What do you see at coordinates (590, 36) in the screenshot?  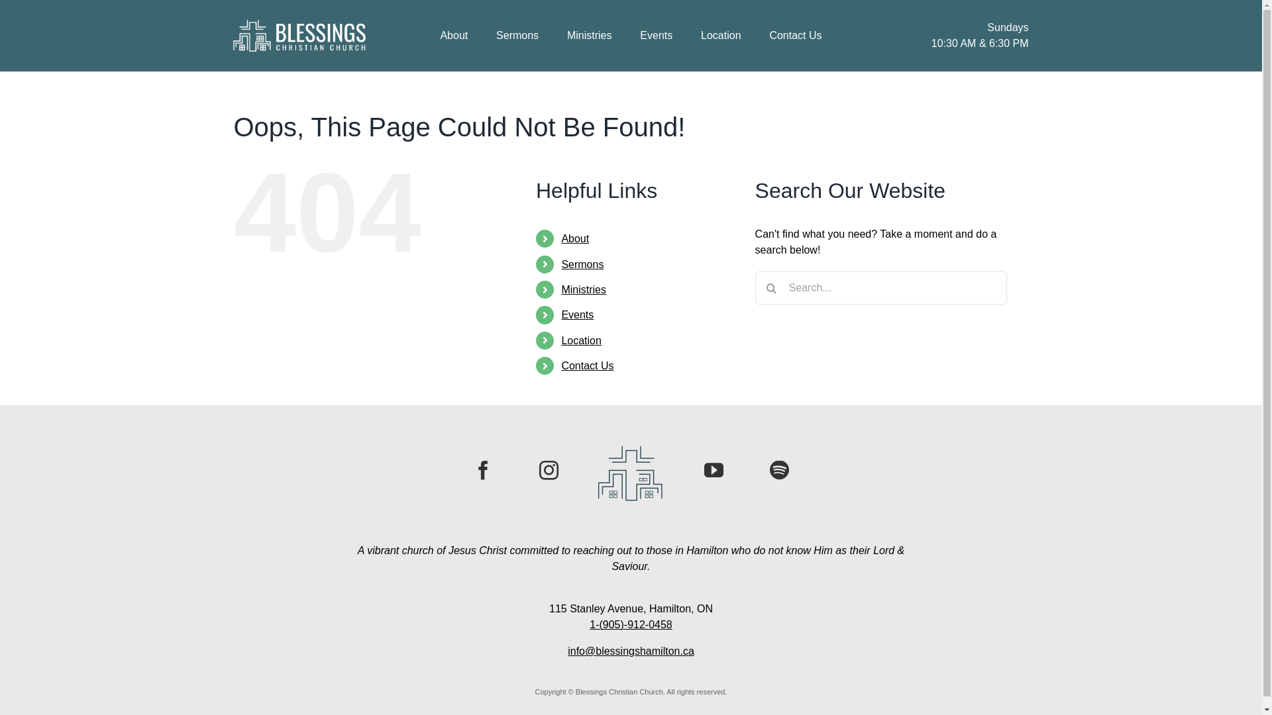 I see `Ministries` at bounding box center [590, 36].